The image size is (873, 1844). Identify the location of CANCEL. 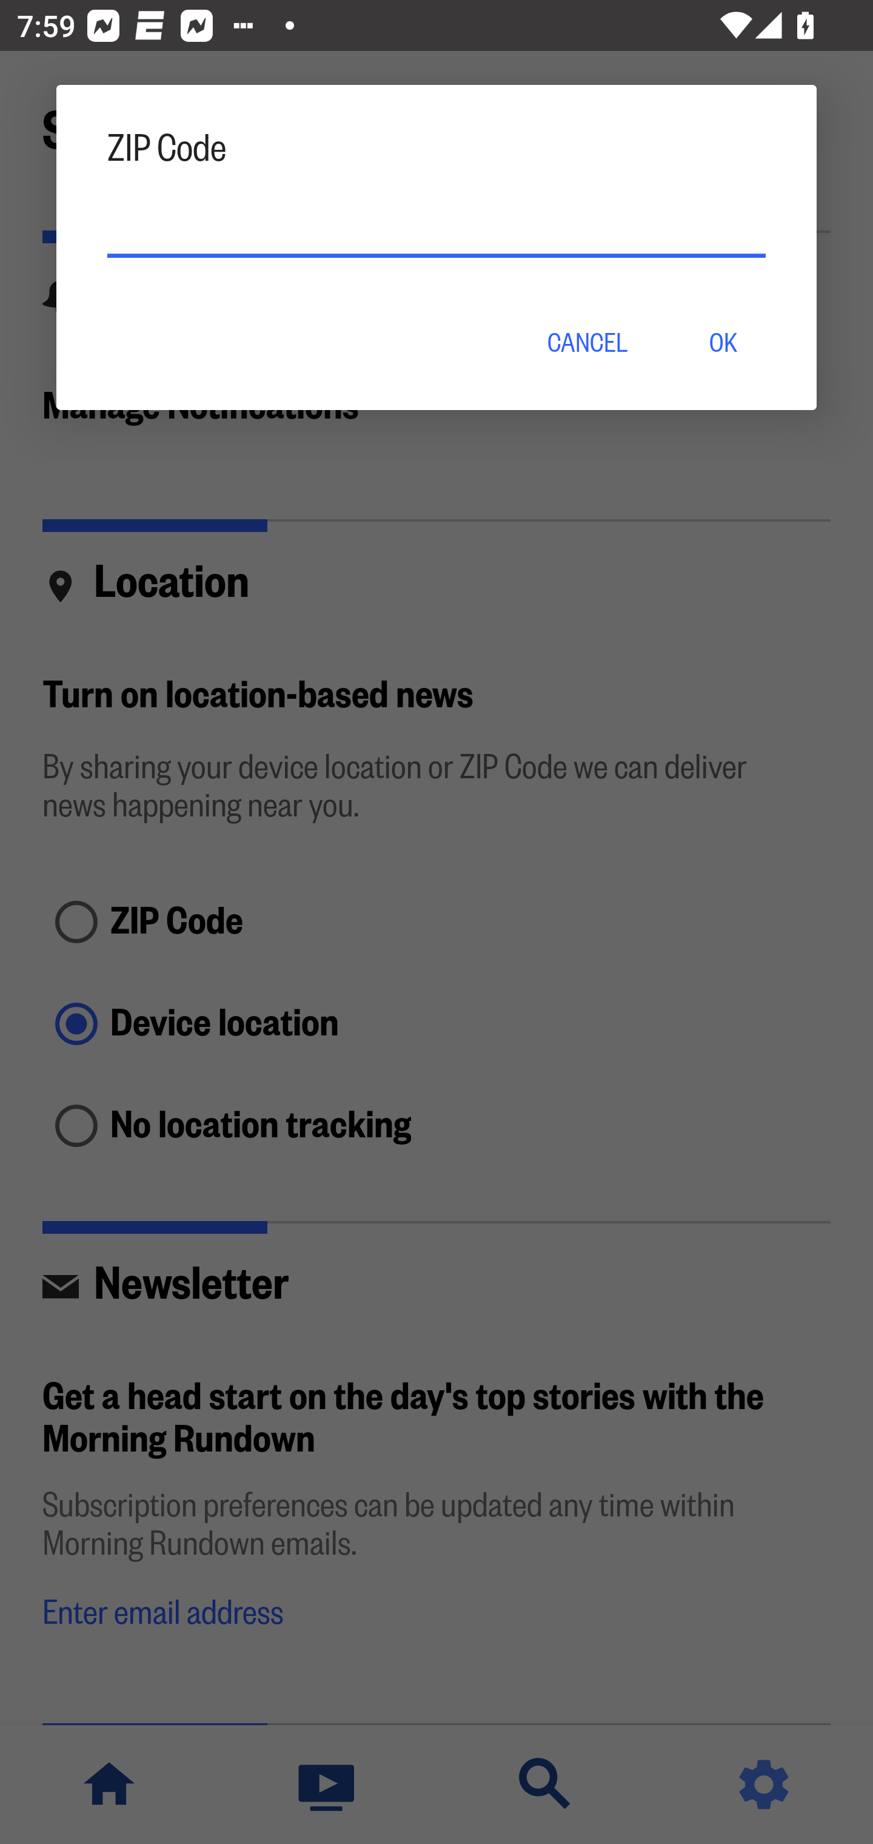
(587, 340).